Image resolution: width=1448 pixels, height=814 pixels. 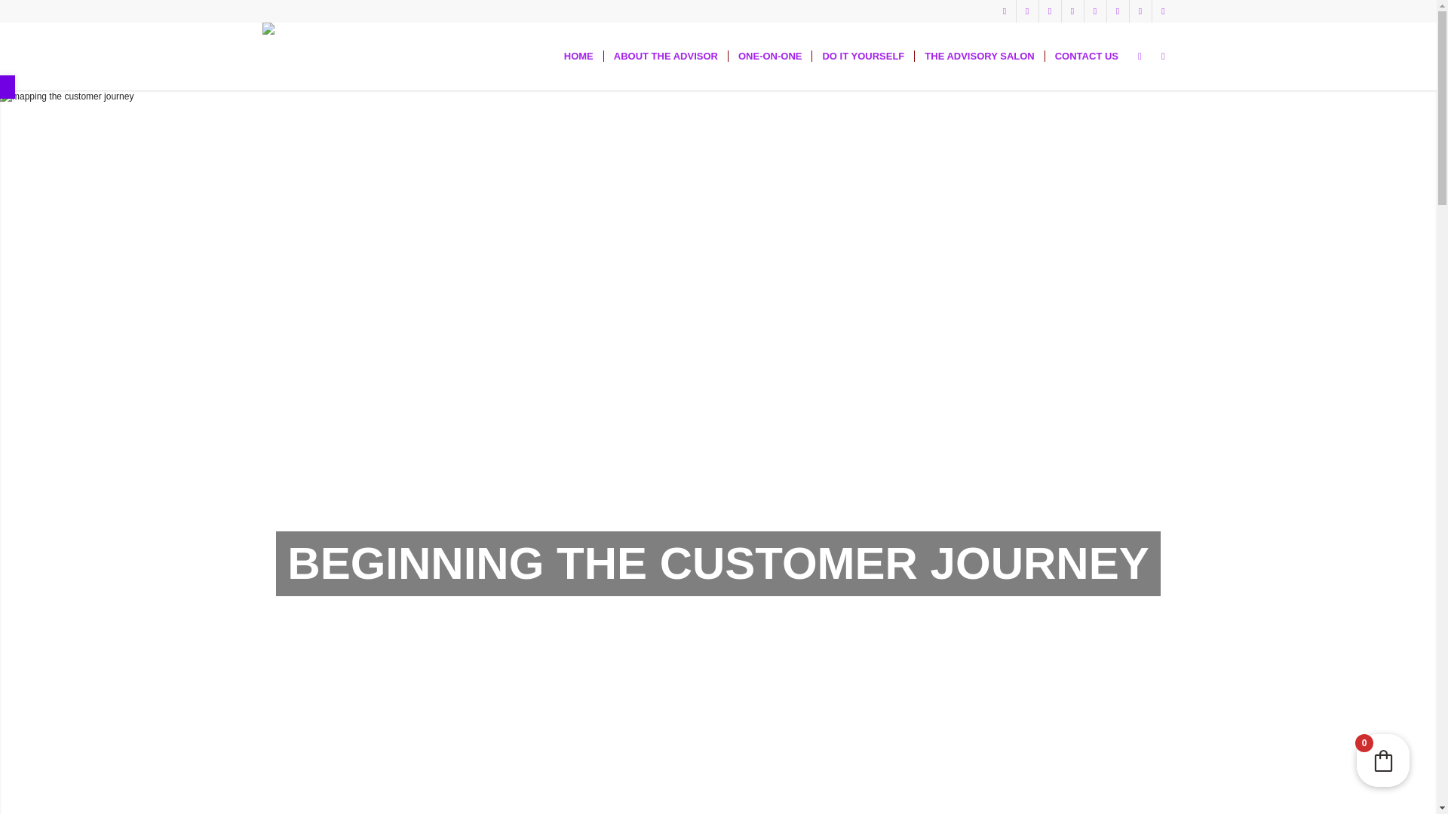 What do you see at coordinates (1027, 11) in the screenshot?
I see `Facebook` at bounding box center [1027, 11].